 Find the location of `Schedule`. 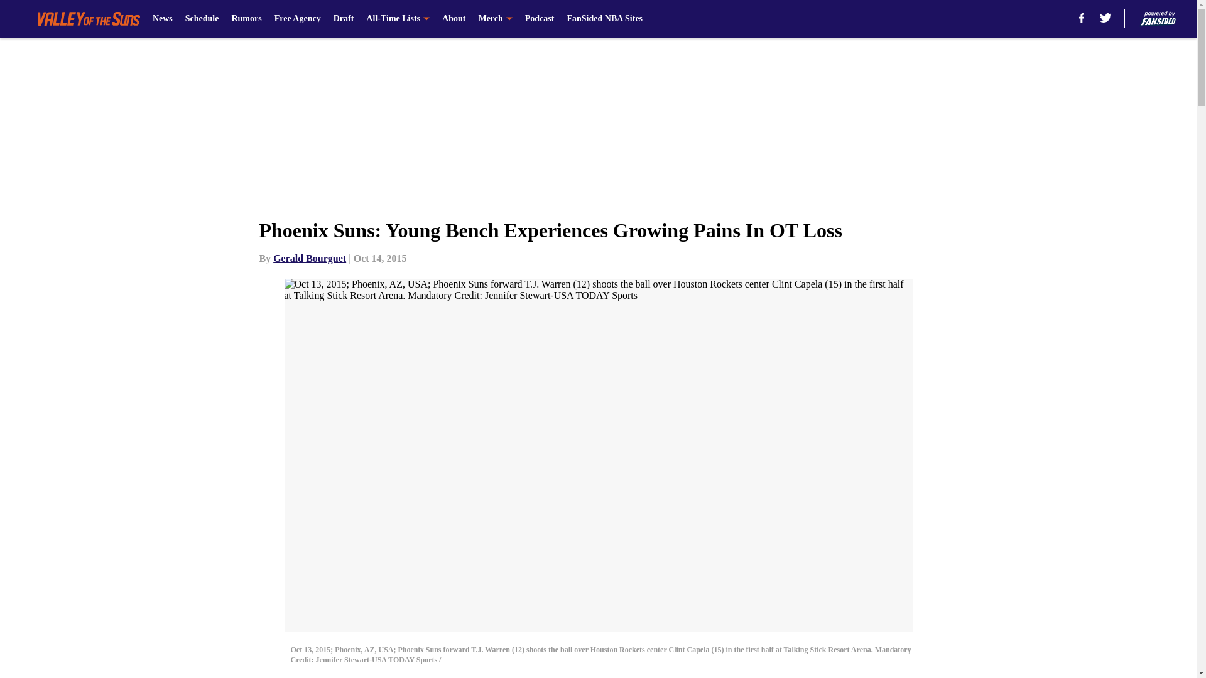

Schedule is located at coordinates (202, 19).